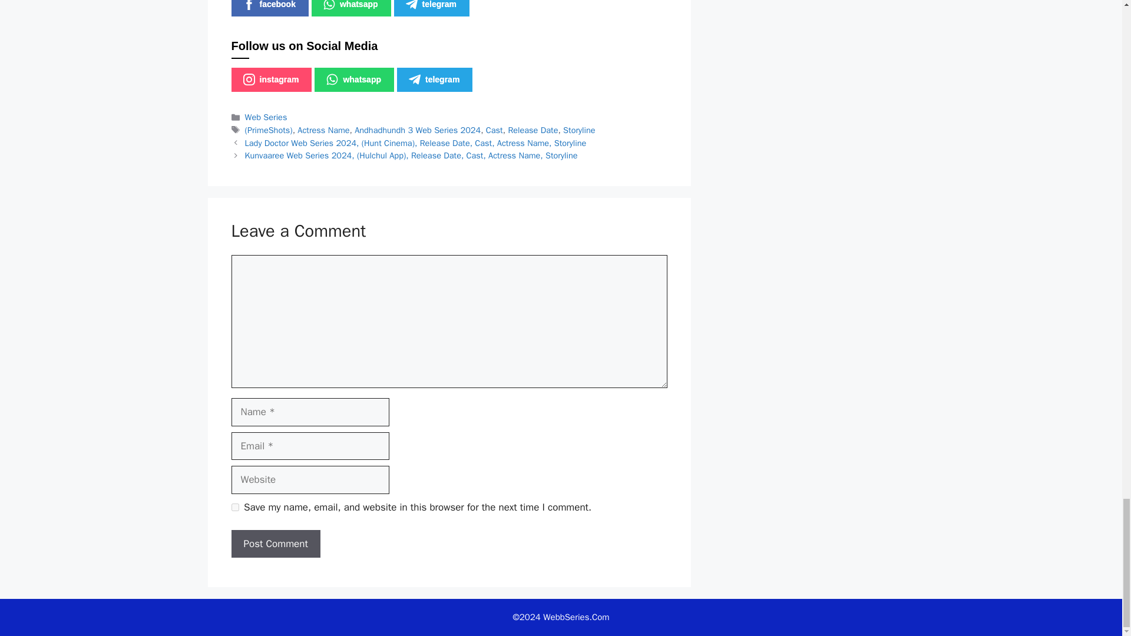 This screenshot has width=1131, height=636. What do you see at coordinates (275, 544) in the screenshot?
I see `Post Comment` at bounding box center [275, 544].